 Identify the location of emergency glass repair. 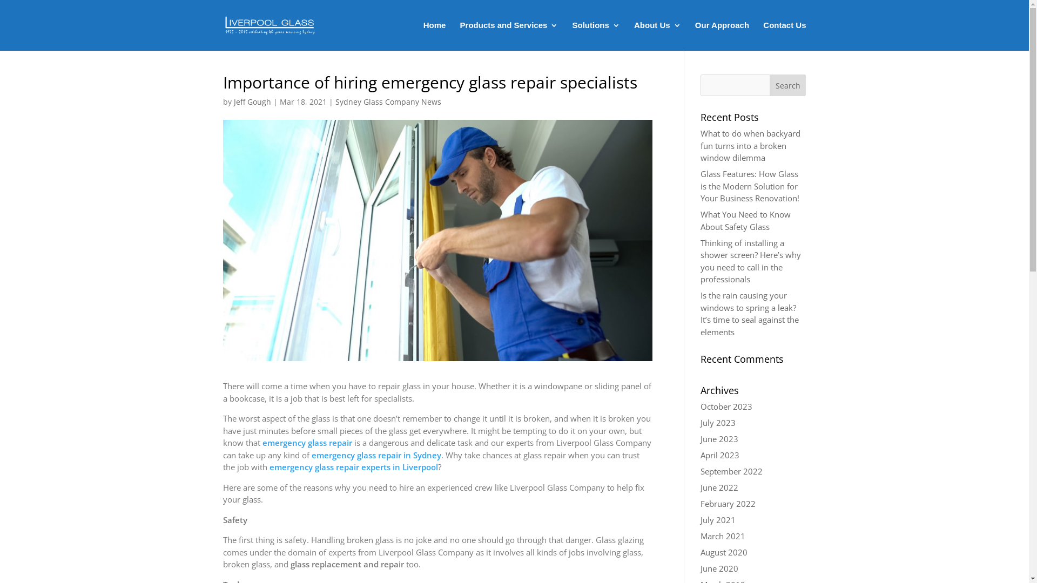
(307, 443).